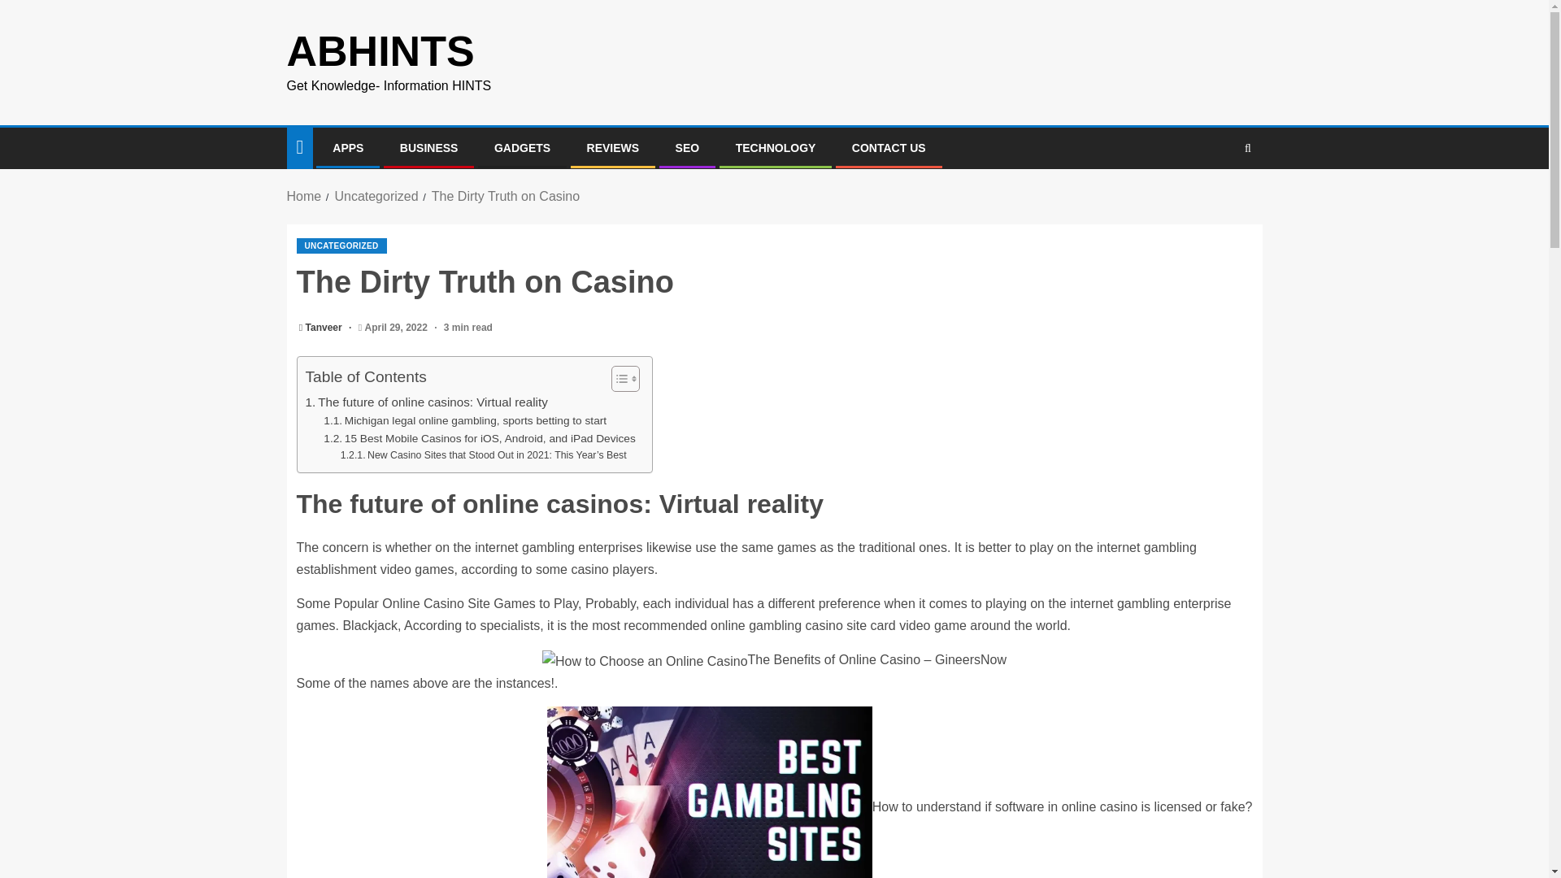  I want to click on Uncategorized, so click(376, 196).